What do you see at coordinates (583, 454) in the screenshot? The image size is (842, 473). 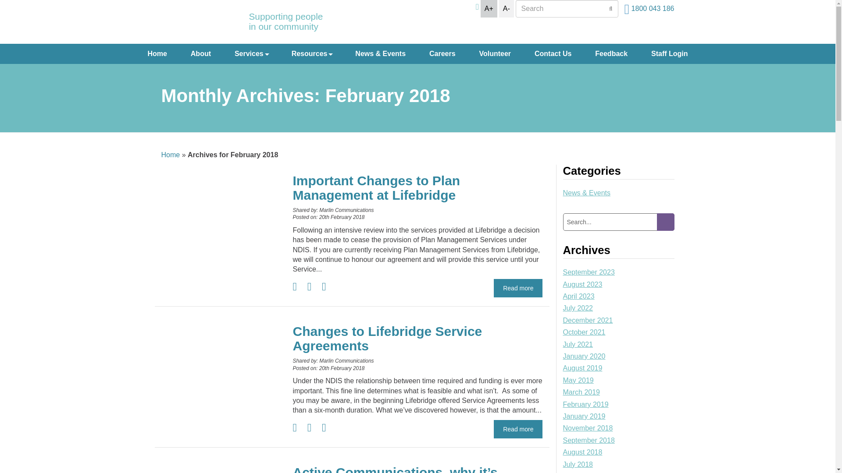 I see `August 2018` at bounding box center [583, 454].